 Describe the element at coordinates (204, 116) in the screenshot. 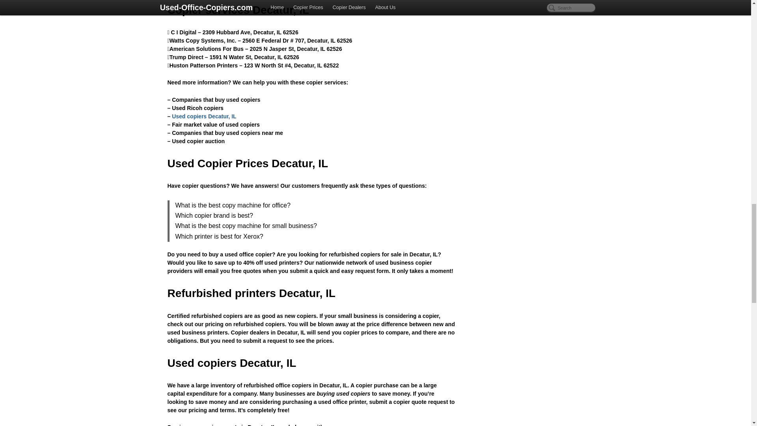

I see `Used copiers Decatur, IL` at that location.